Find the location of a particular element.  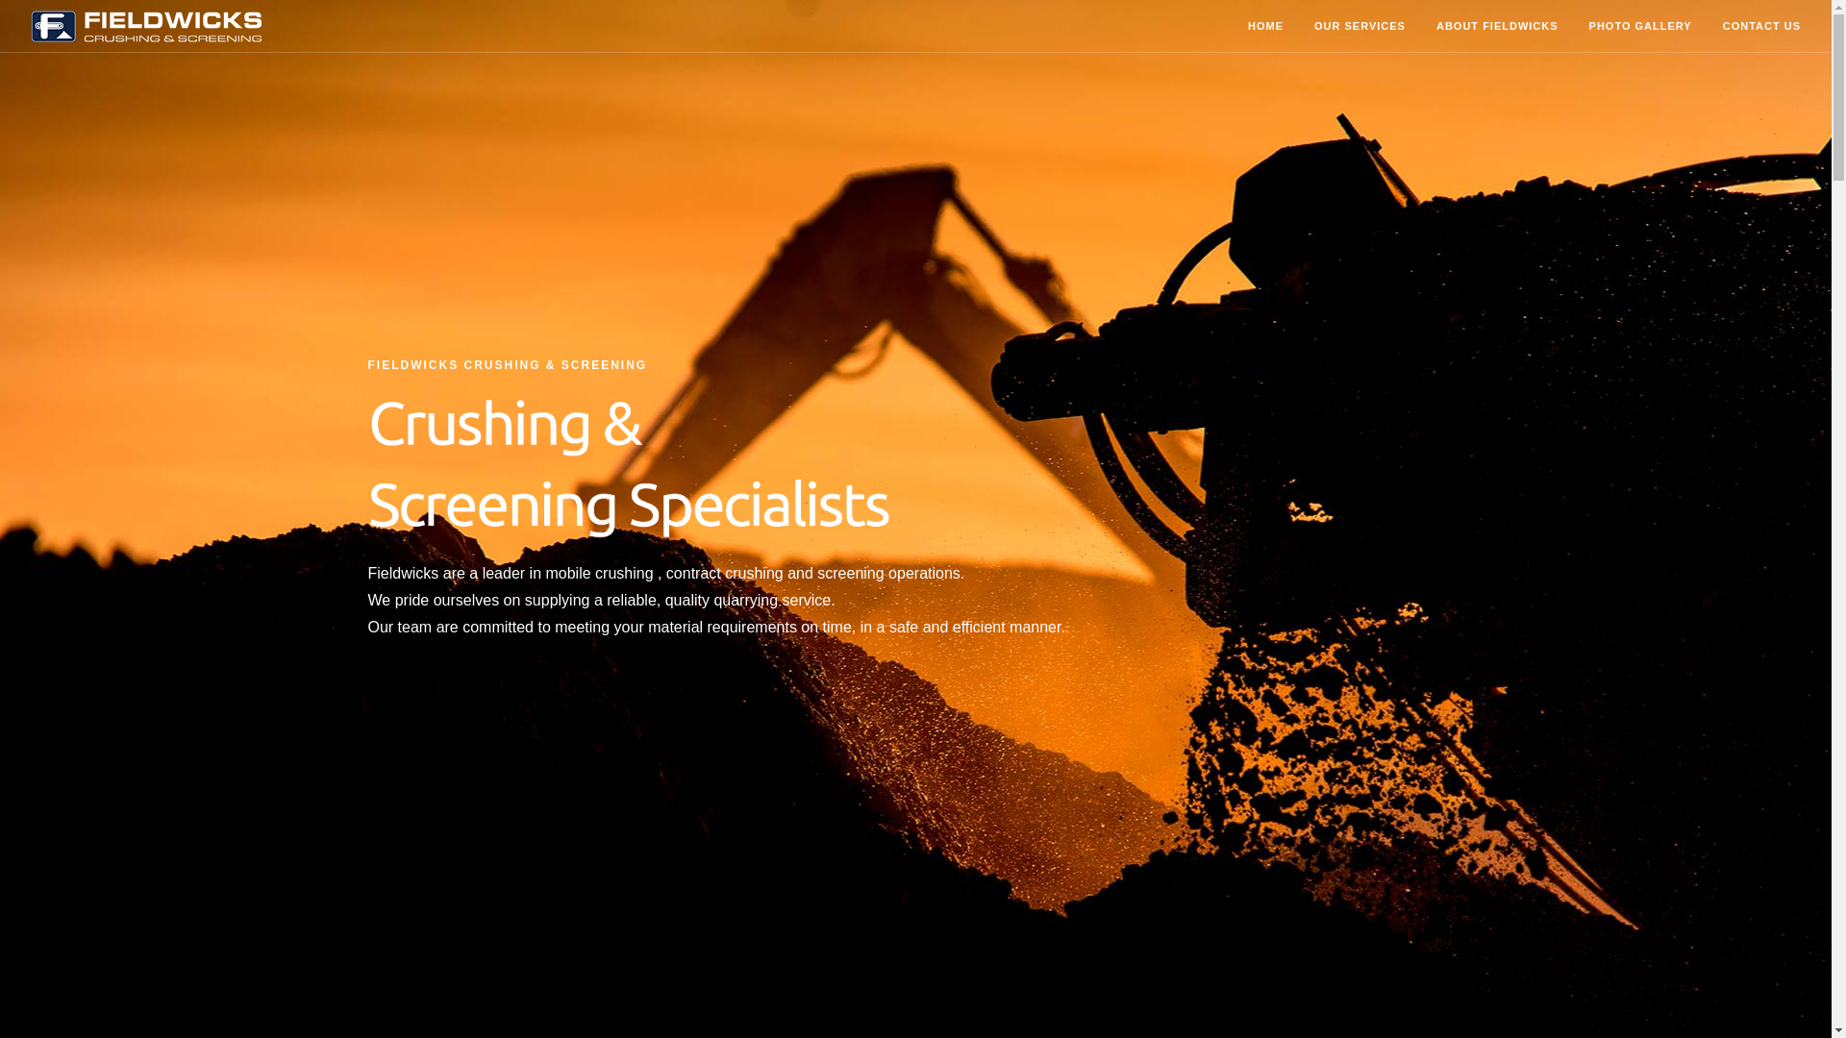

CONTACT US is located at coordinates (1761, 27).